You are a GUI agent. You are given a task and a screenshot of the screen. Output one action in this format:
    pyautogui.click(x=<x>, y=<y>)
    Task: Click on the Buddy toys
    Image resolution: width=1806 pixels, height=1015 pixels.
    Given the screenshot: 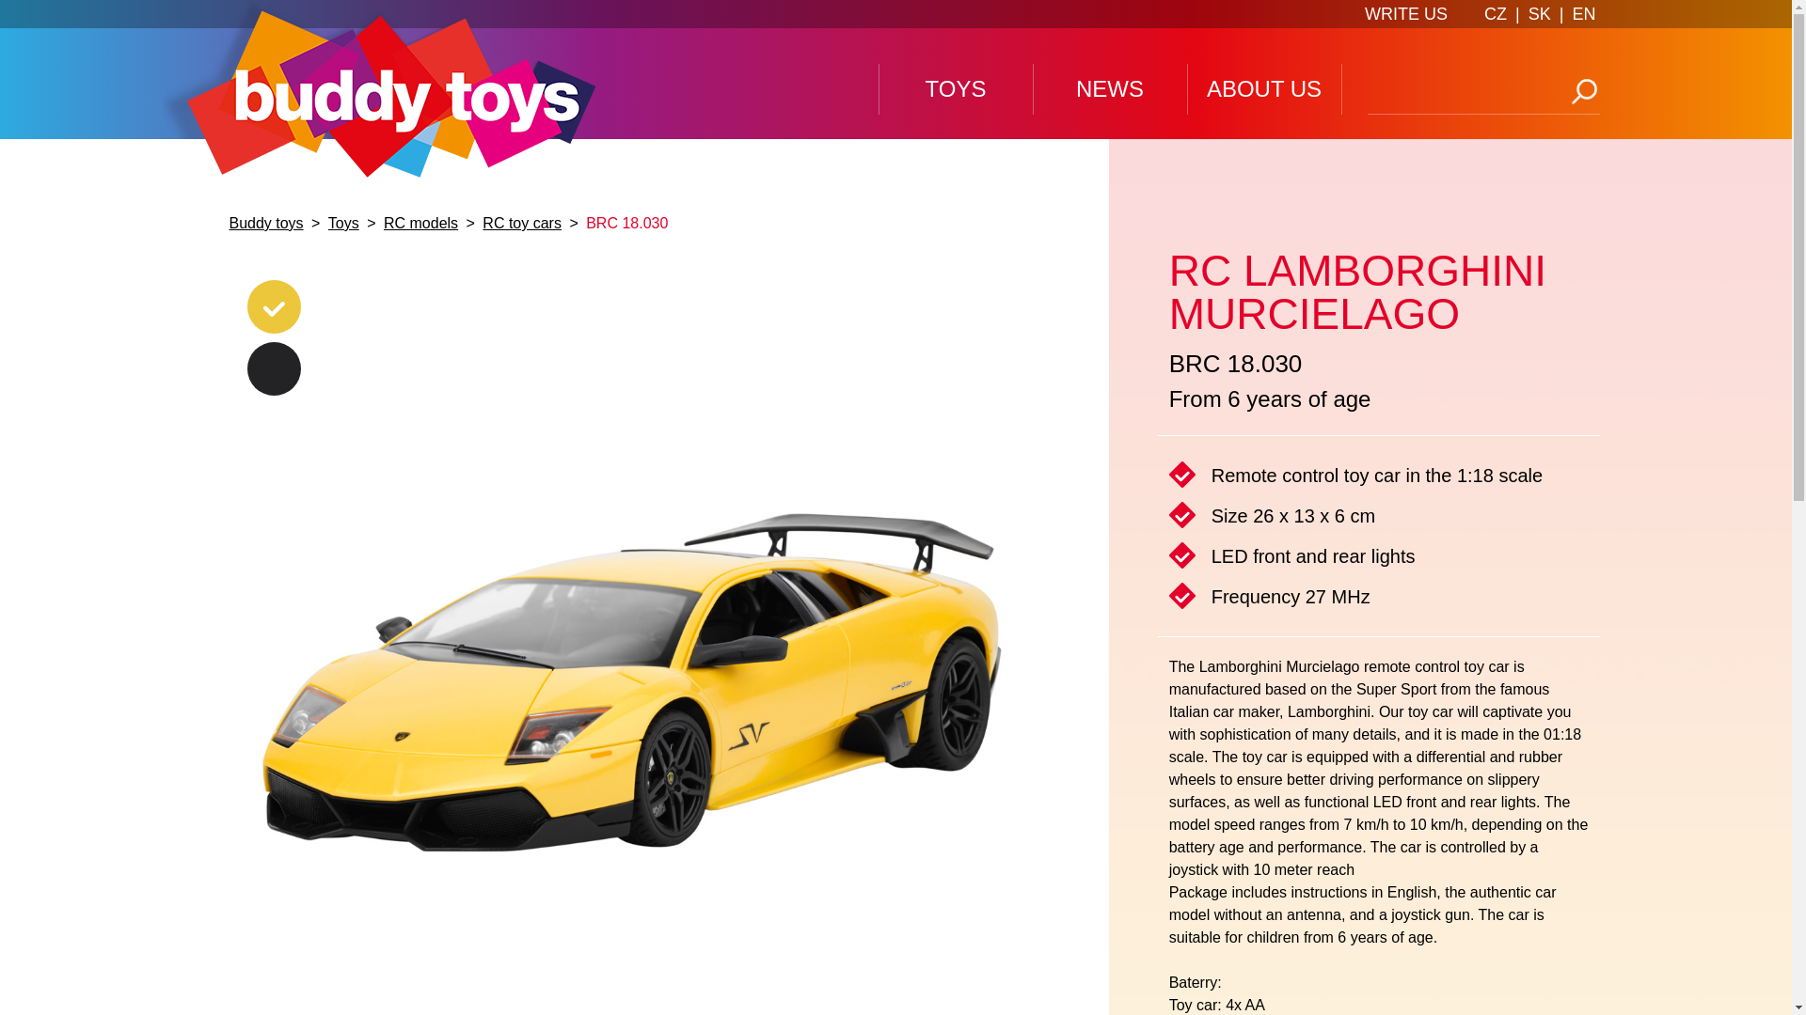 What is the action you would take?
    pyautogui.click(x=267, y=223)
    